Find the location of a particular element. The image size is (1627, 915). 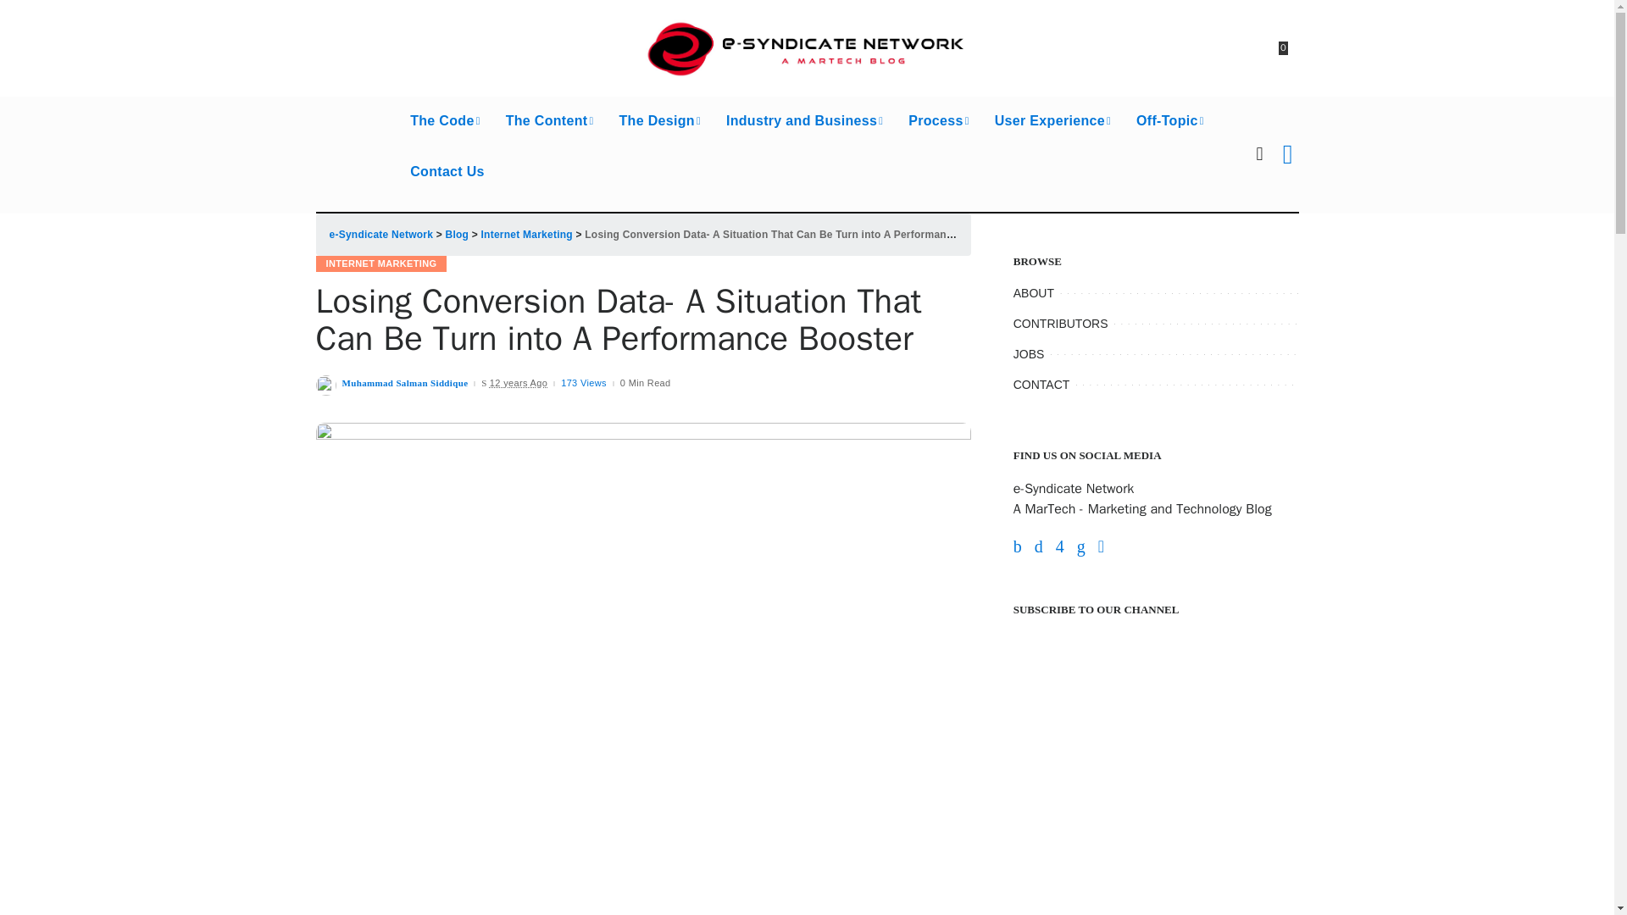

Go to the Internet Marketing Category archives. is located at coordinates (527, 235).